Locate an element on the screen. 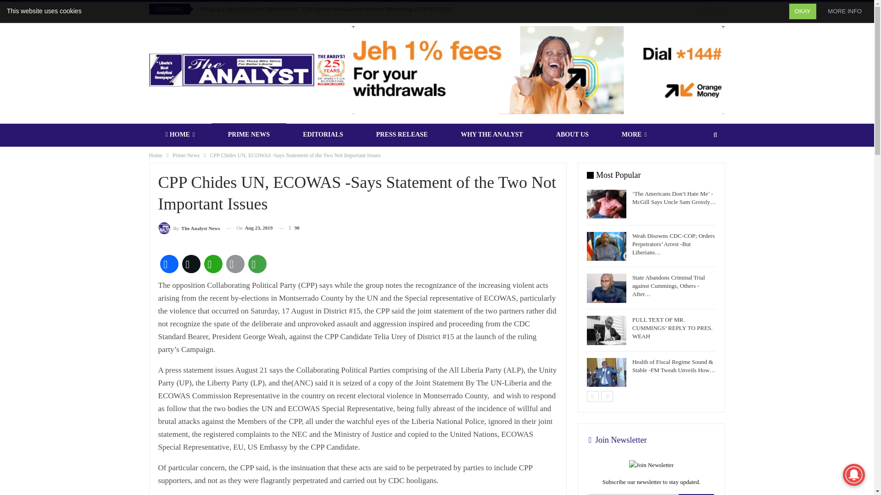  HOME is located at coordinates (180, 134).